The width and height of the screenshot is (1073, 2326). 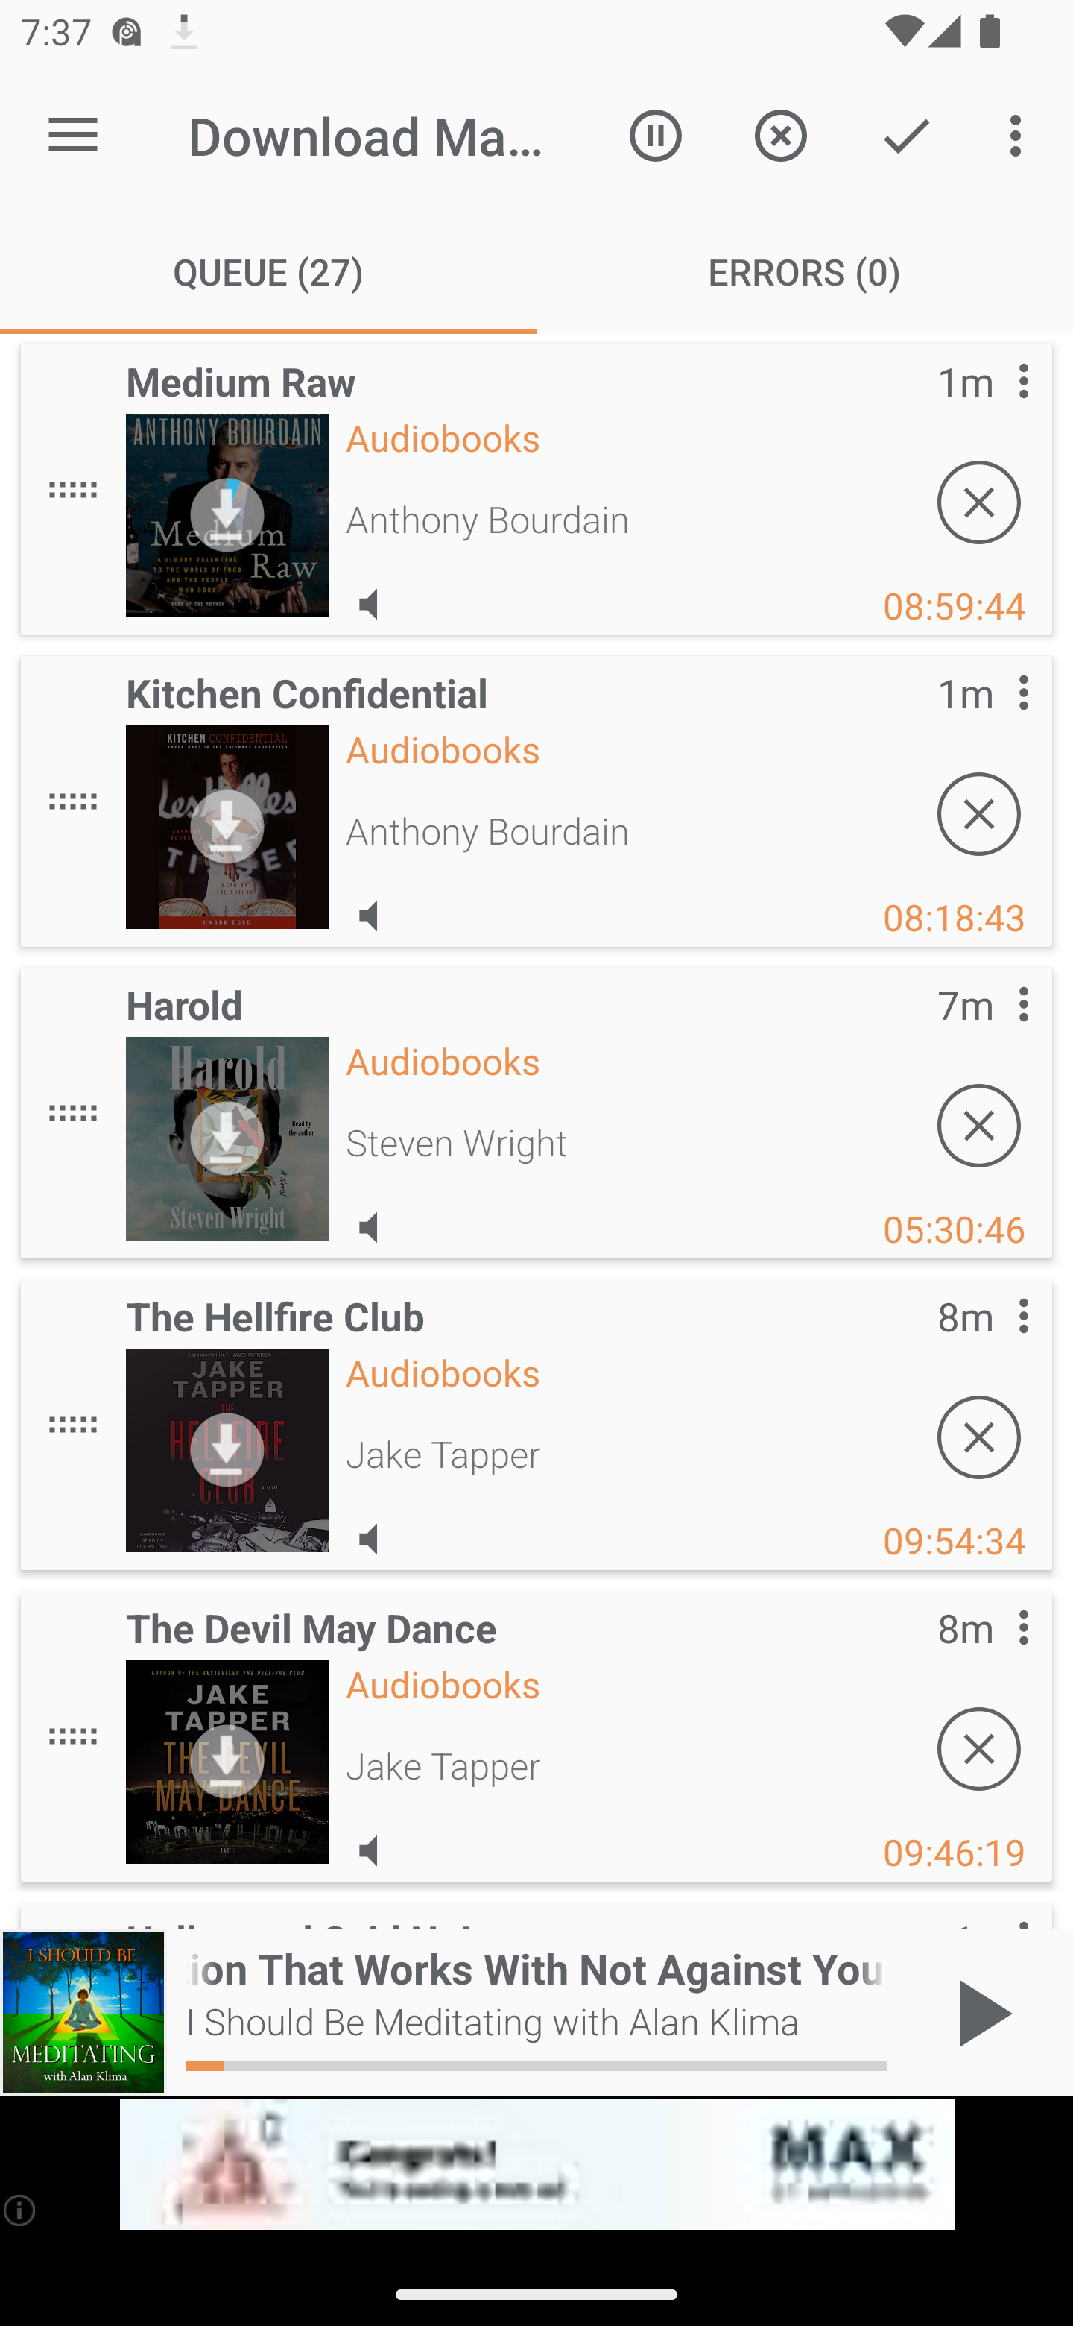 What do you see at coordinates (21, 2210) in the screenshot?
I see `(i)` at bounding box center [21, 2210].